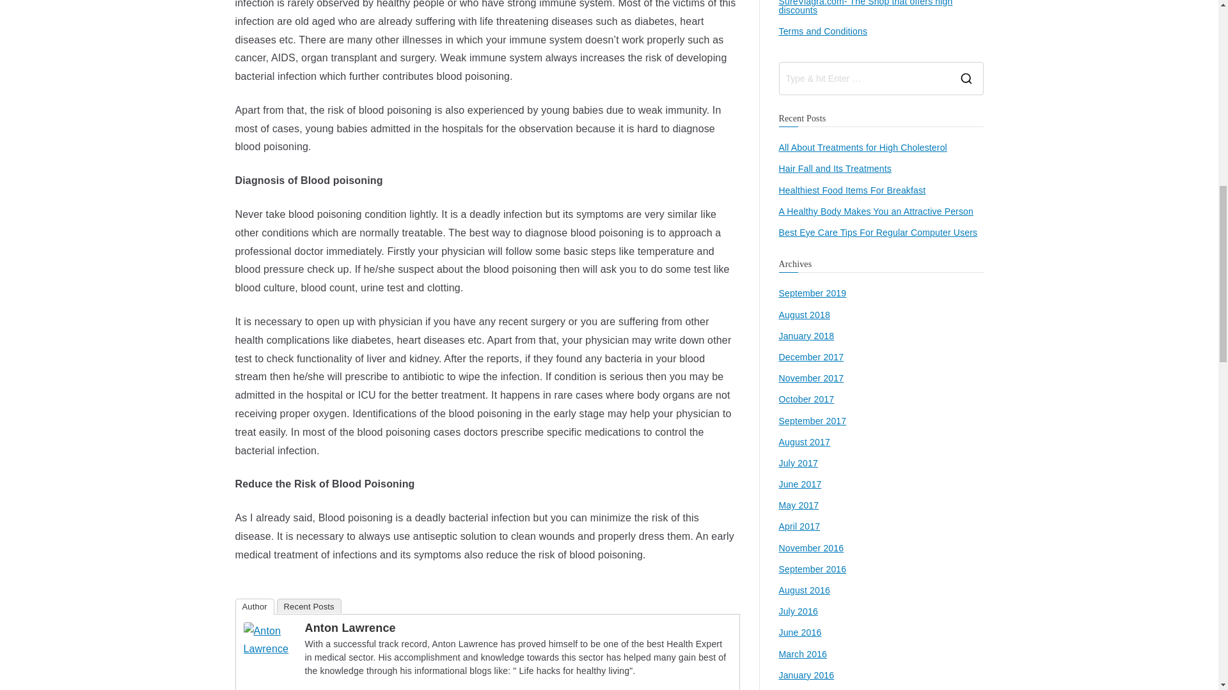 Image resolution: width=1228 pixels, height=690 pixels. I want to click on Author, so click(255, 607).